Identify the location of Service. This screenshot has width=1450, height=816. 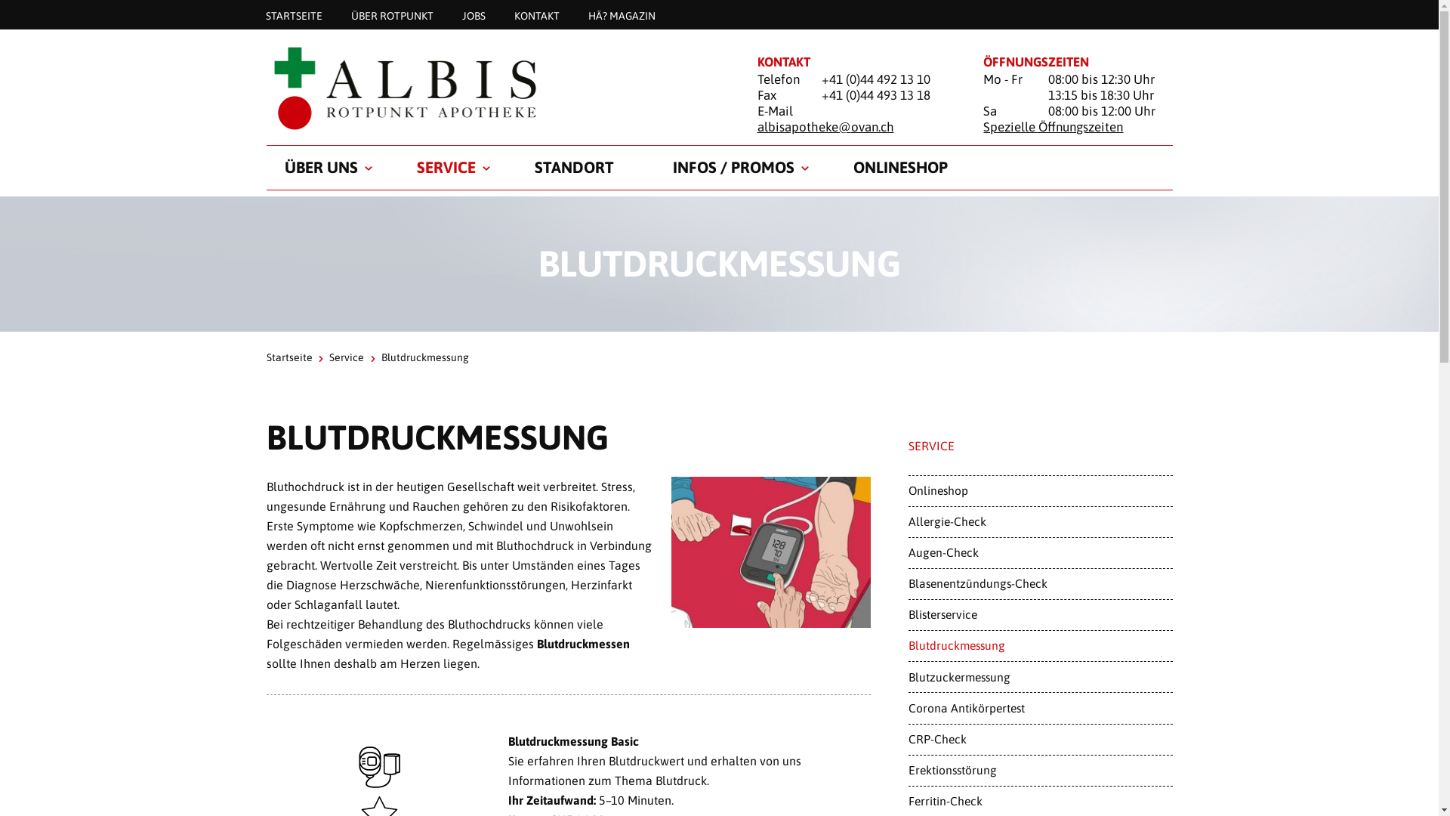
(347, 357).